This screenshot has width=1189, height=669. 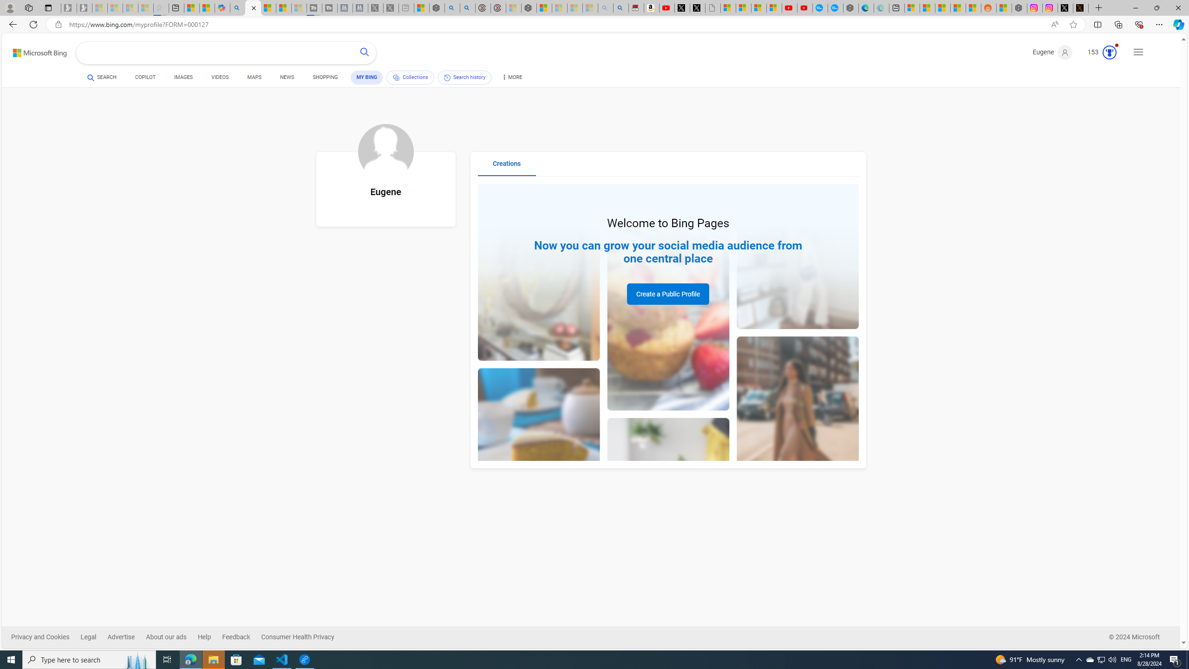 What do you see at coordinates (835, 8) in the screenshot?
I see `The most popular Google 'how to' searches` at bounding box center [835, 8].